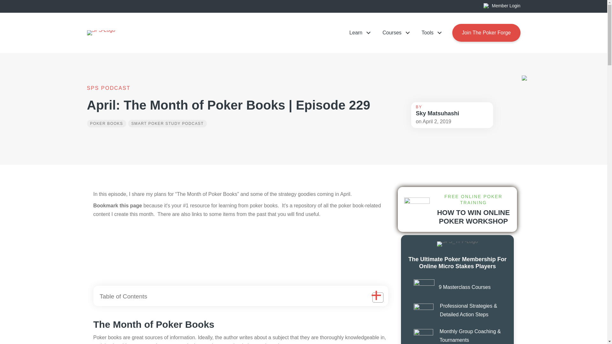  What do you see at coordinates (502, 5) in the screenshot?
I see `Member Login` at bounding box center [502, 5].